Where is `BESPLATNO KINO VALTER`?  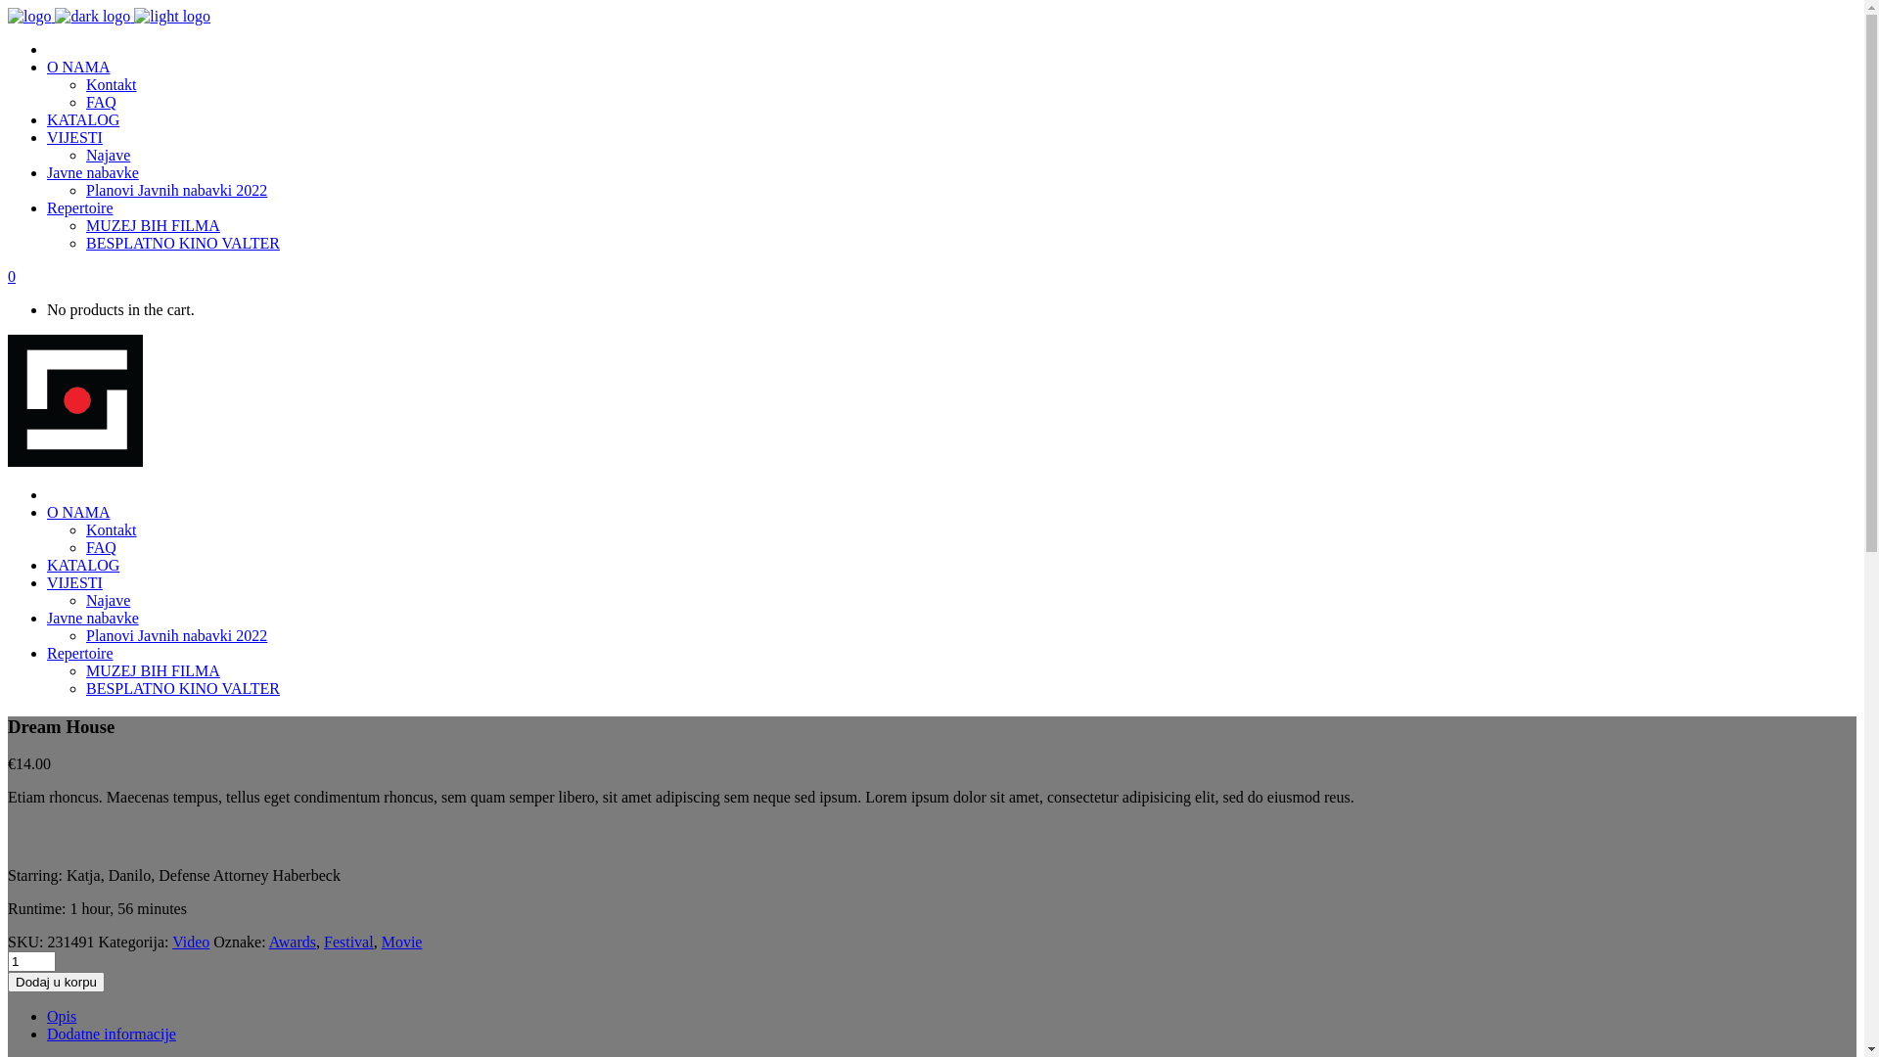
BESPLATNO KINO VALTER is located at coordinates (183, 243).